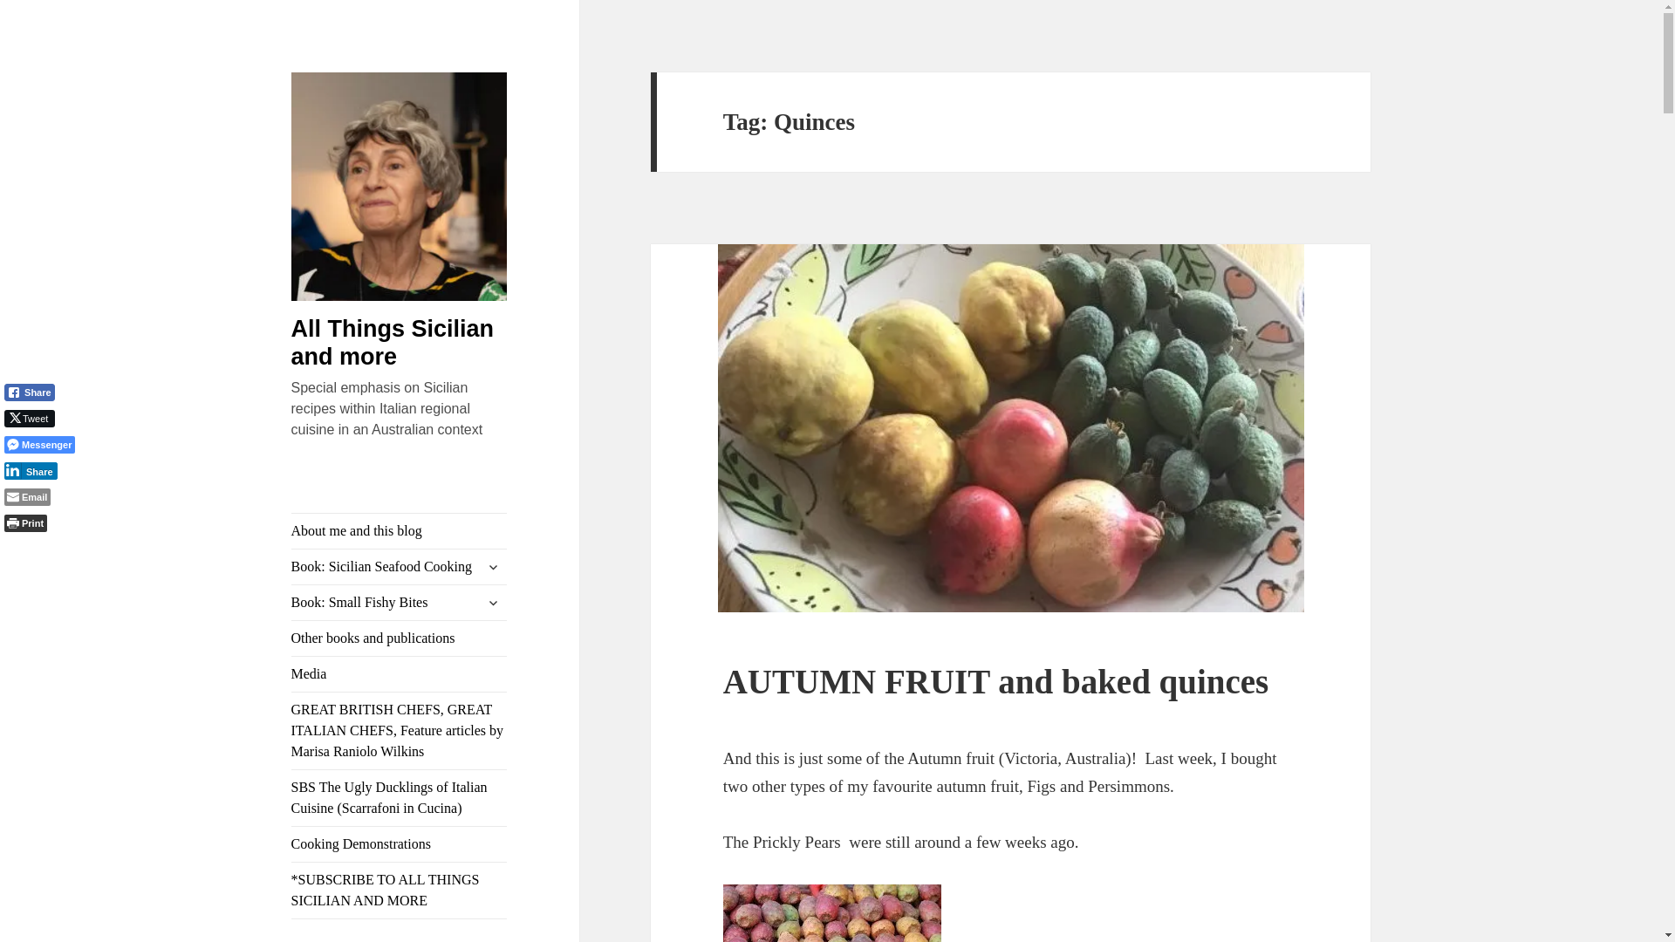 The height and width of the screenshot is (942, 1675). Describe the element at coordinates (400, 602) in the screenshot. I see `Book: Small Fishy Bites` at that location.